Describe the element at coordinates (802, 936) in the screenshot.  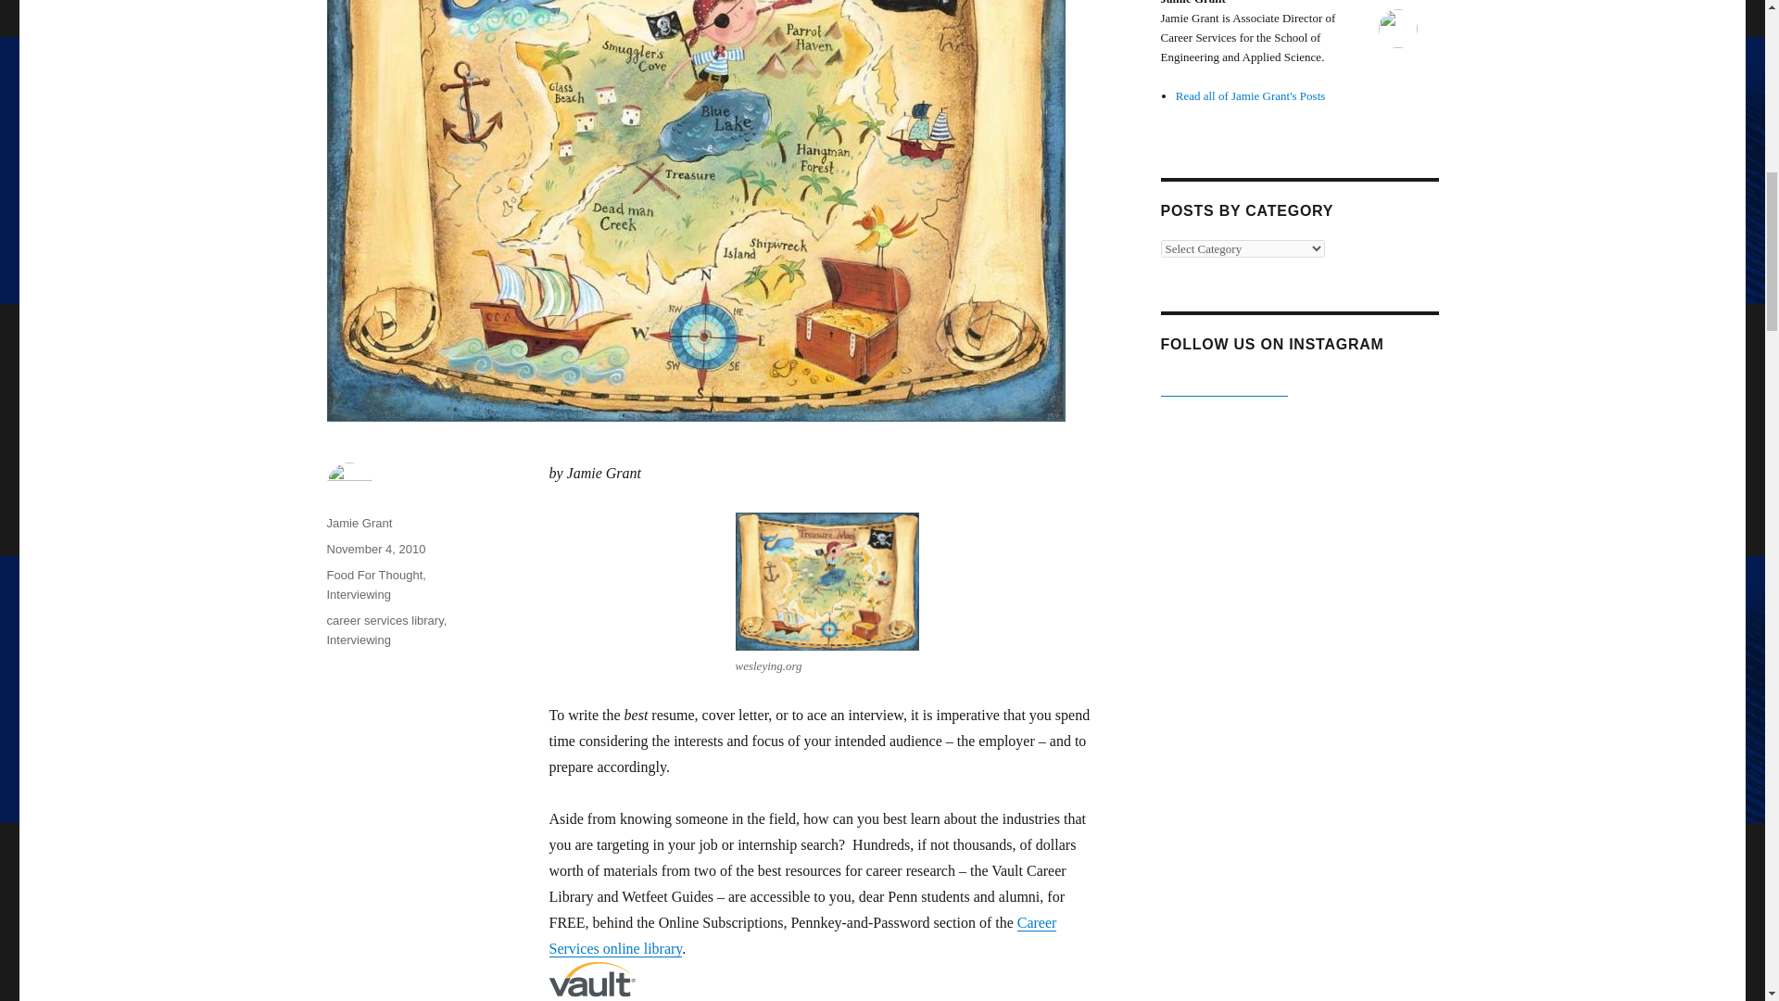
I see `Career Services online library` at that location.